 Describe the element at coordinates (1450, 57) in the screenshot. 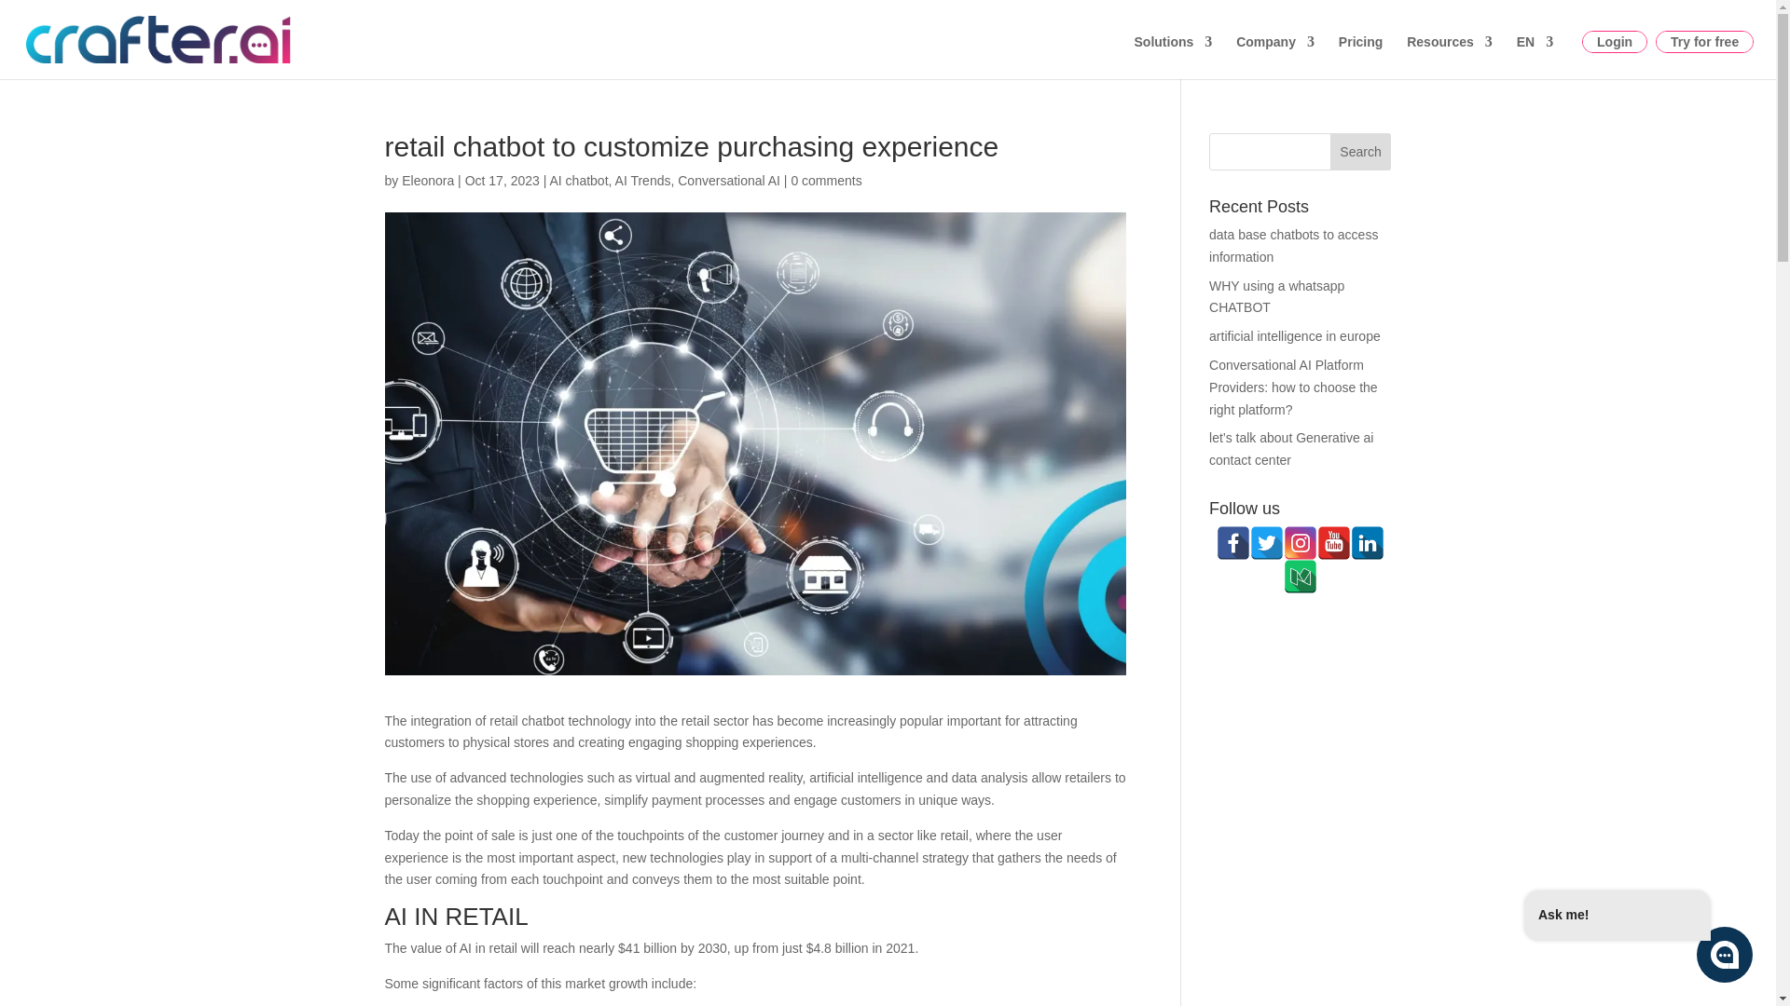

I see `Resources` at that location.